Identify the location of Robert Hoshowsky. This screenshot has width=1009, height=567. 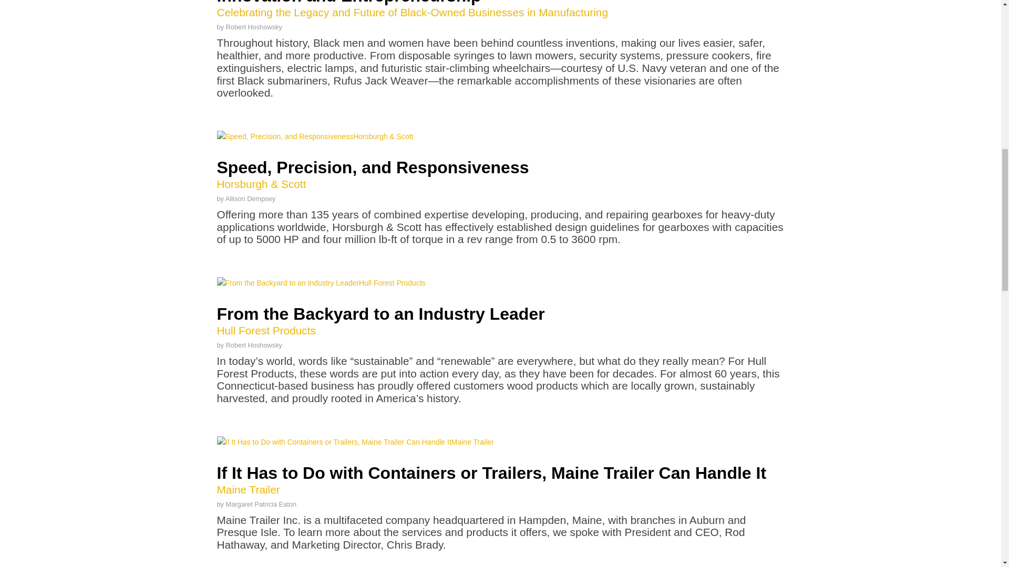
(250, 198).